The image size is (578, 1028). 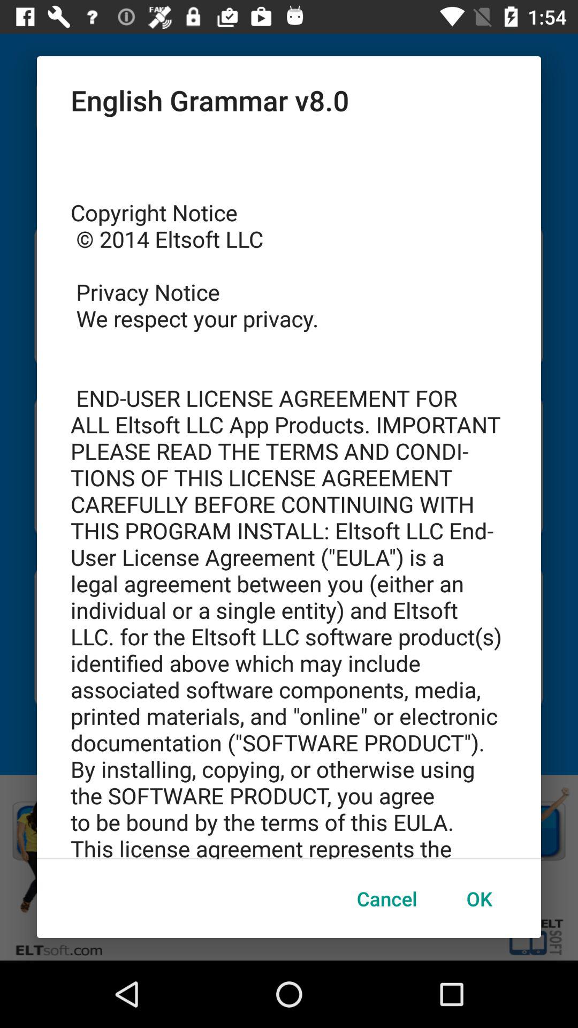 I want to click on scroll until cancel button, so click(x=387, y=898).